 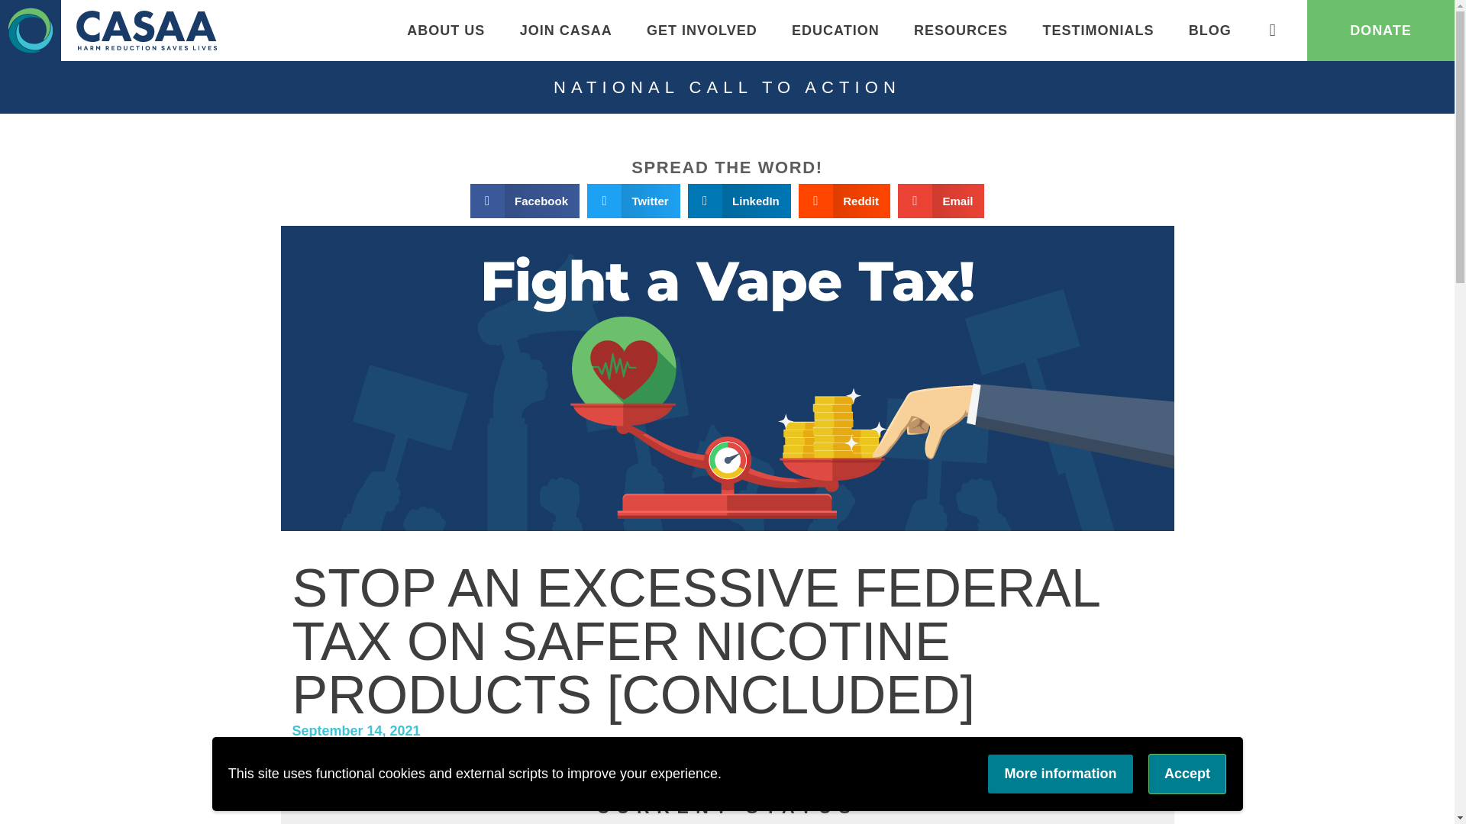 What do you see at coordinates (446, 31) in the screenshot?
I see `ABOUT US` at bounding box center [446, 31].